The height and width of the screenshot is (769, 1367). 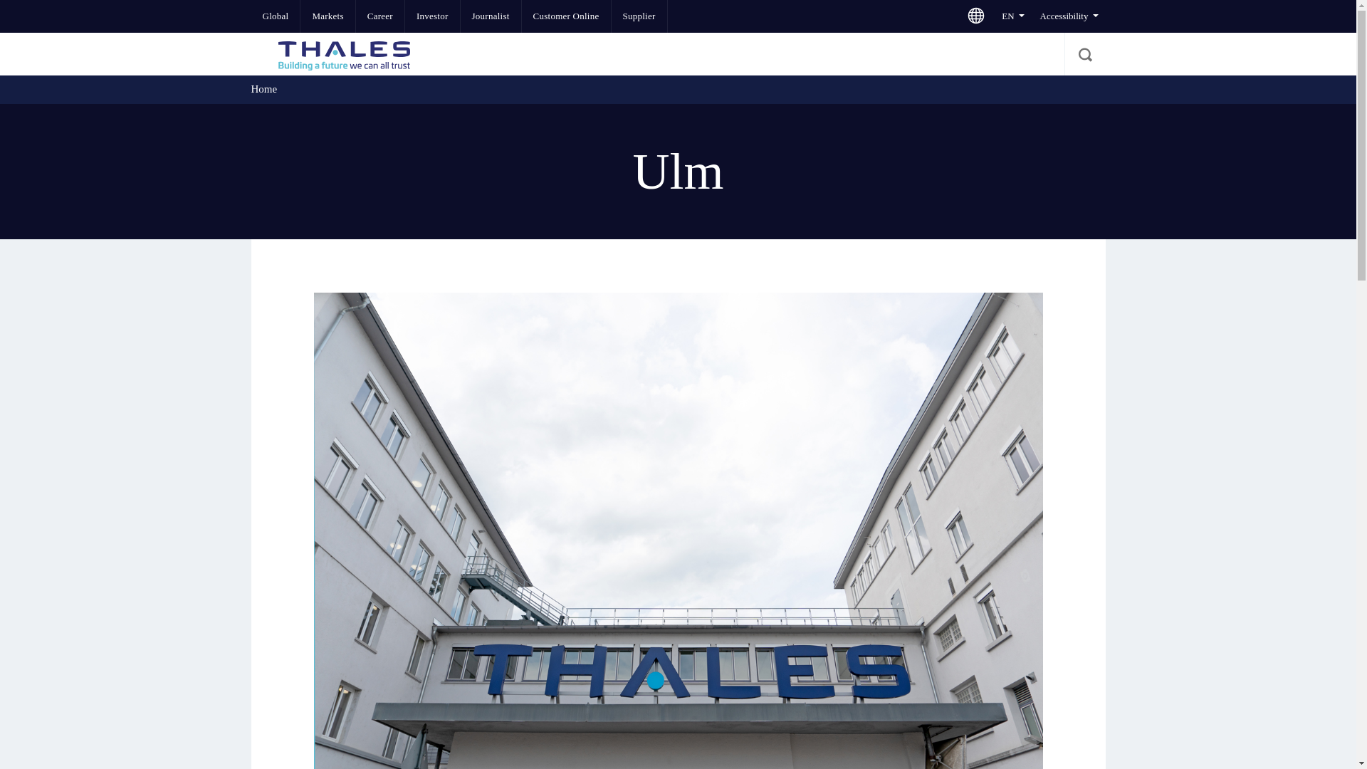 What do you see at coordinates (263, 88) in the screenshot?
I see `Home` at bounding box center [263, 88].